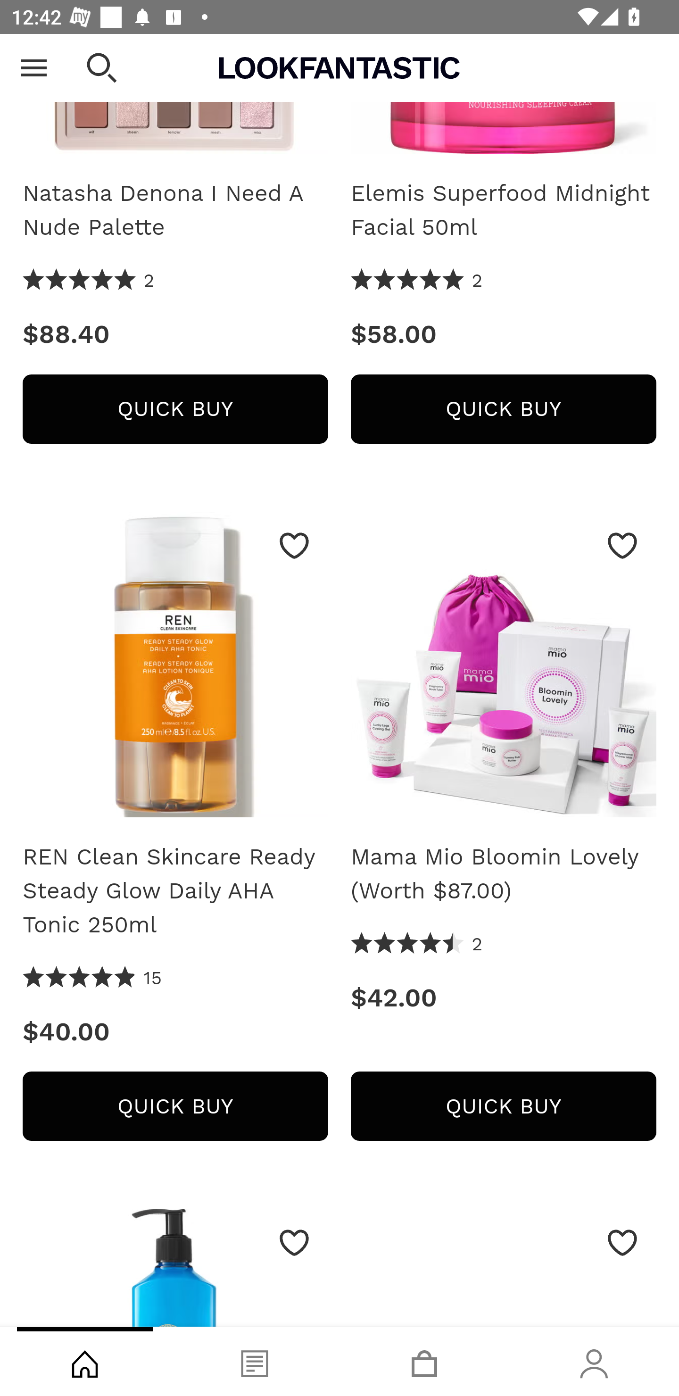 This screenshot has width=679, height=1396. Describe the element at coordinates (622, 1243) in the screenshot. I see `Save to Wishlist` at that location.